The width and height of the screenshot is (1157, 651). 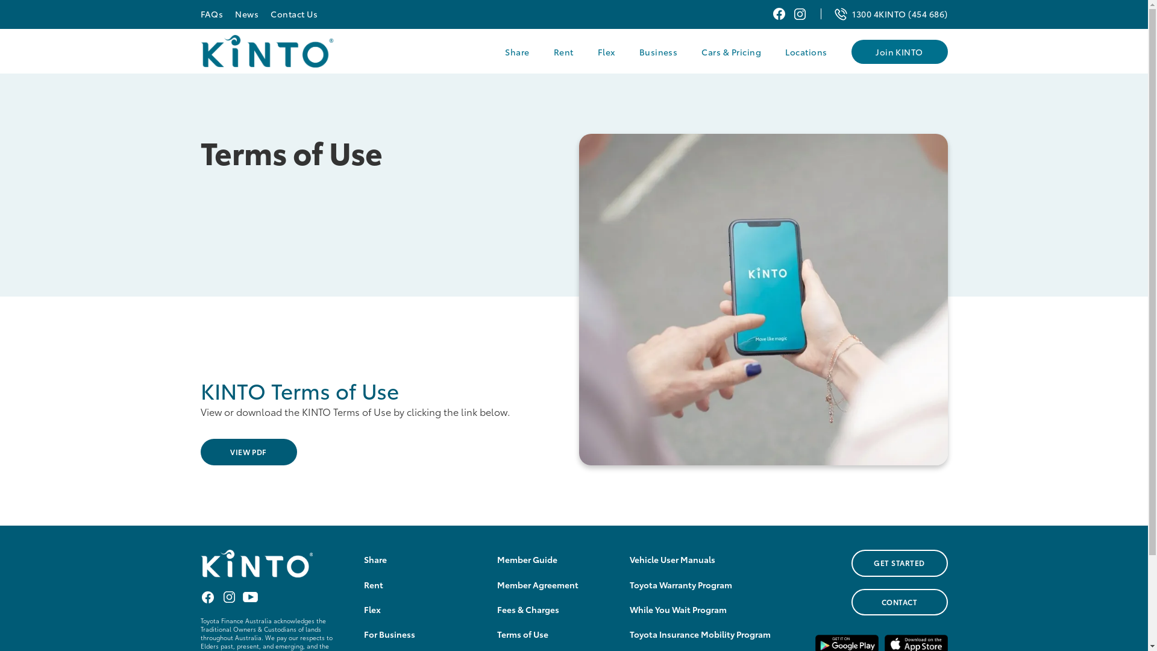 I want to click on For Business, so click(x=389, y=634).